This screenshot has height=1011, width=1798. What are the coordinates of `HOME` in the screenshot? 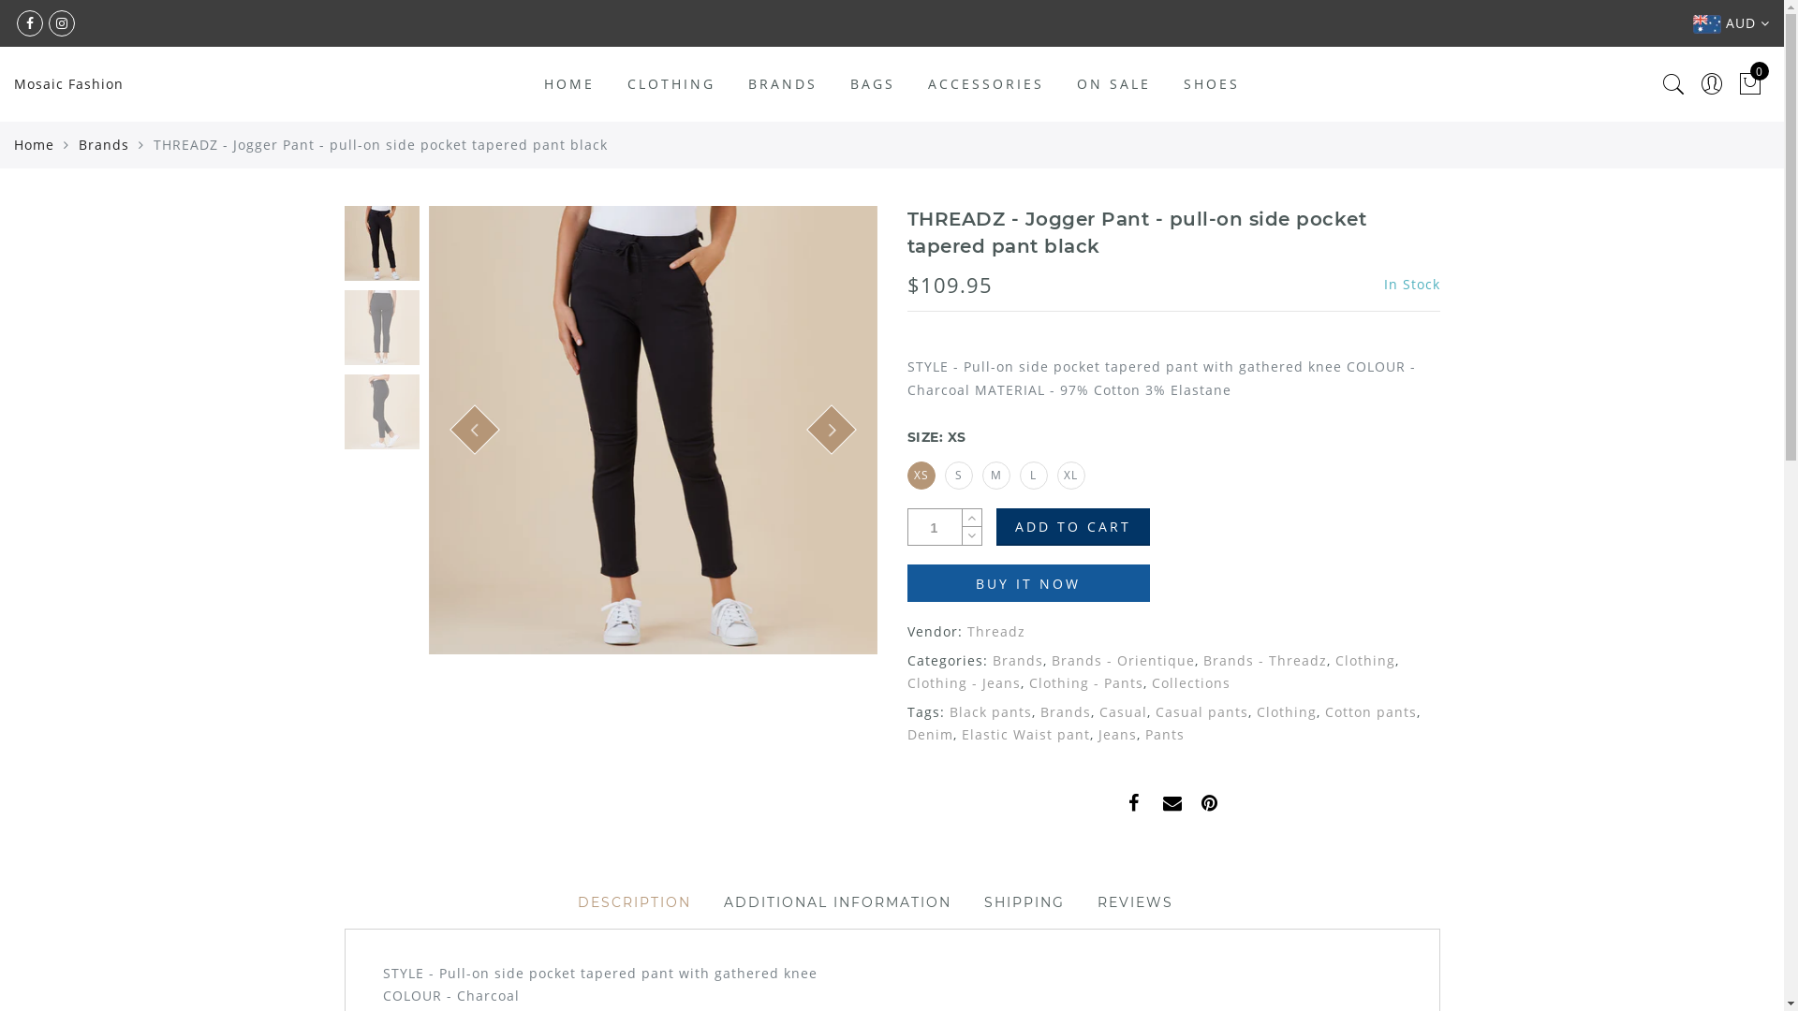 It's located at (569, 84).